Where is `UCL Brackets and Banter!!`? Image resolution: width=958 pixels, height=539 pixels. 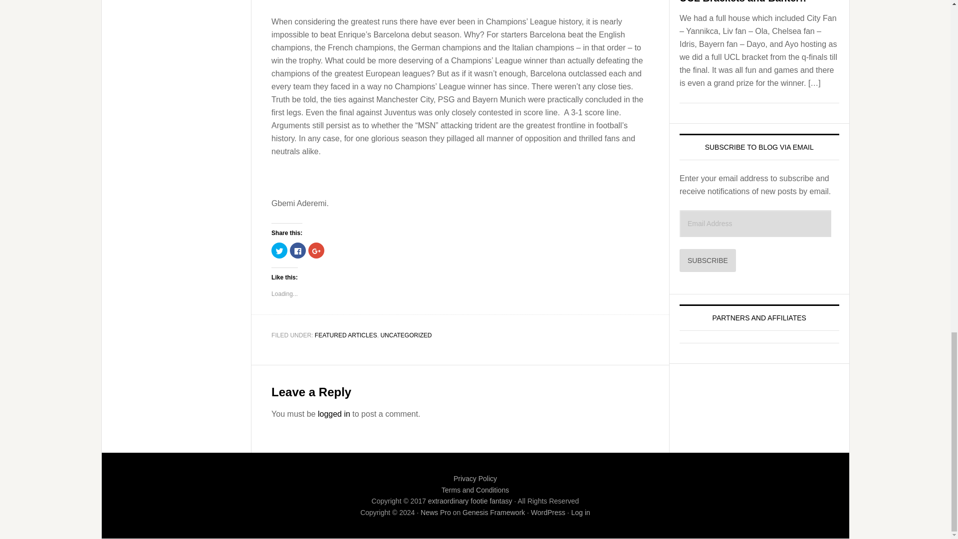
UCL Brackets and Banter!! is located at coordinates (742, 1).